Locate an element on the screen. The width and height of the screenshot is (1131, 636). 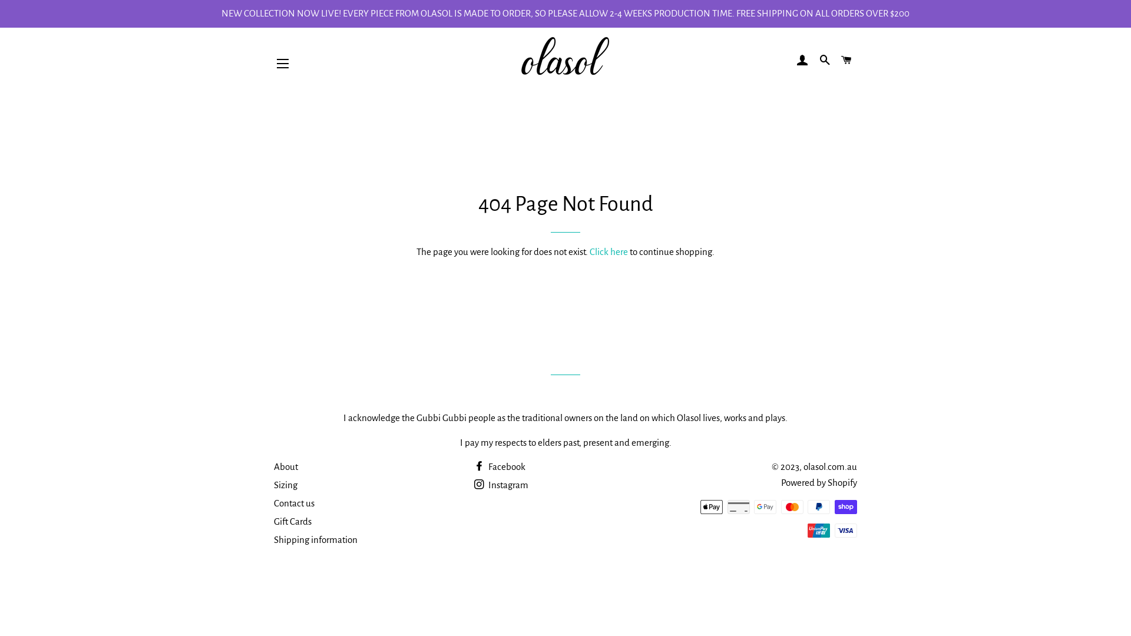
Contact us is located at coordinates (295, 503).